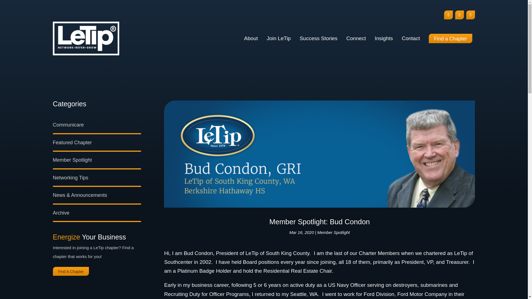  What do you see at coordinates (318, 38) in the screenshot?
I see `Success Stories` at bounding box center [318, 38].